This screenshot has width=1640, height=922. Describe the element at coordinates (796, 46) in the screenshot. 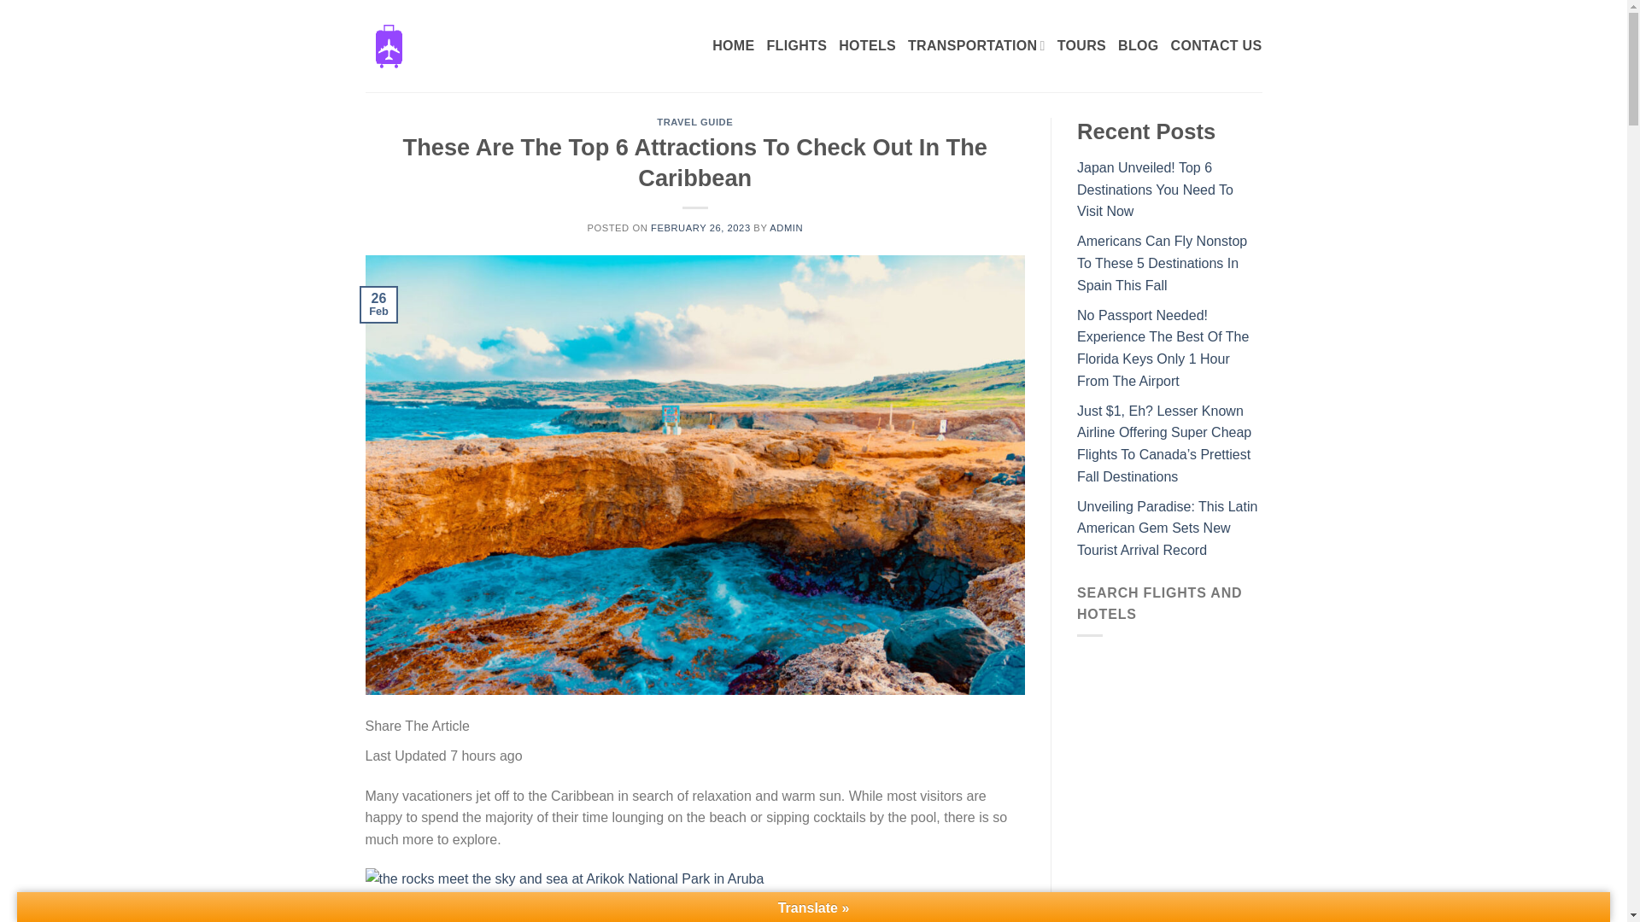

I see `FLIGHTS` at that location.